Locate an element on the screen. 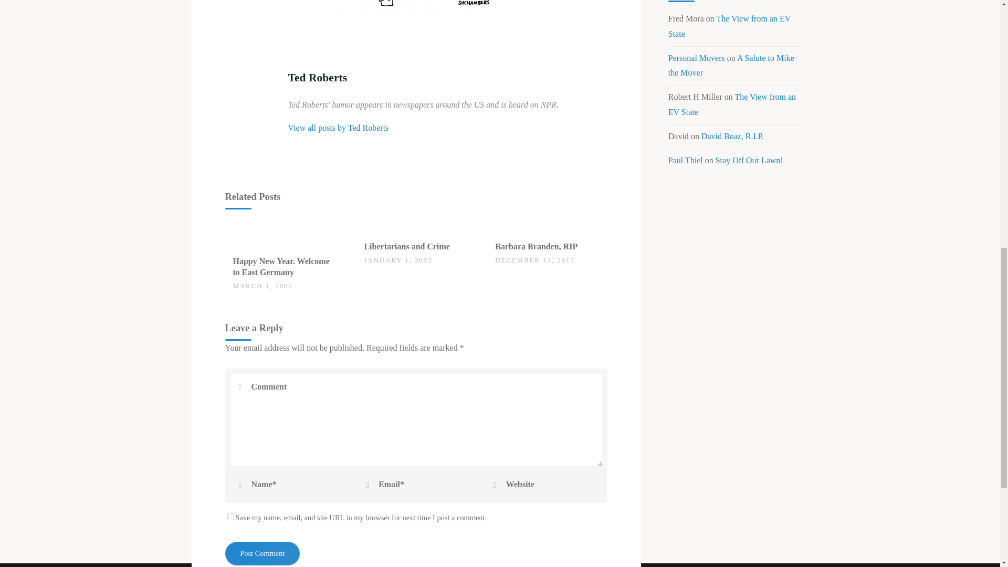 Image resolution: width=1008 pixels, height=567 pixels. yes is located at coordinates (230, 517).